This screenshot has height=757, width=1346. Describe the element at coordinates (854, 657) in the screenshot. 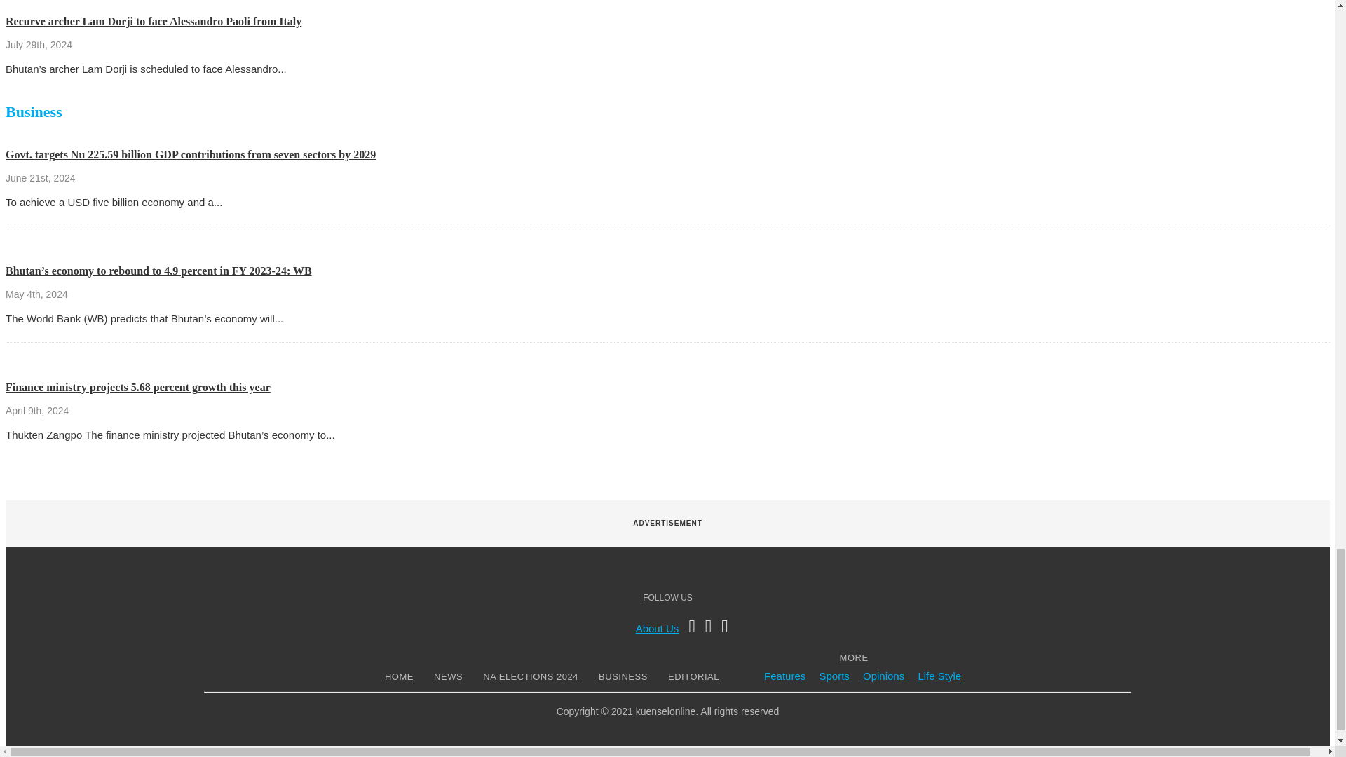

I see `MORE` at that location.